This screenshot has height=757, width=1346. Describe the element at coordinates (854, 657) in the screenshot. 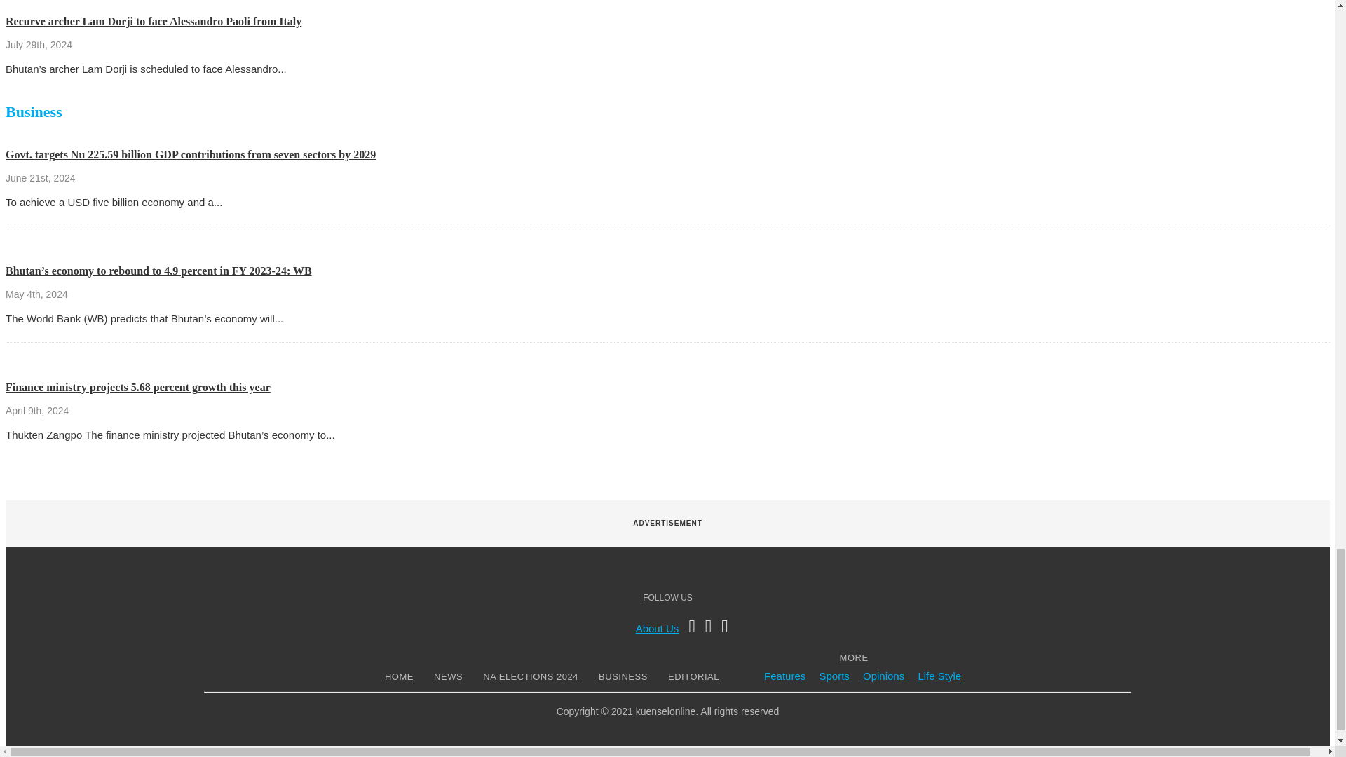

I see `MORE` at that location.